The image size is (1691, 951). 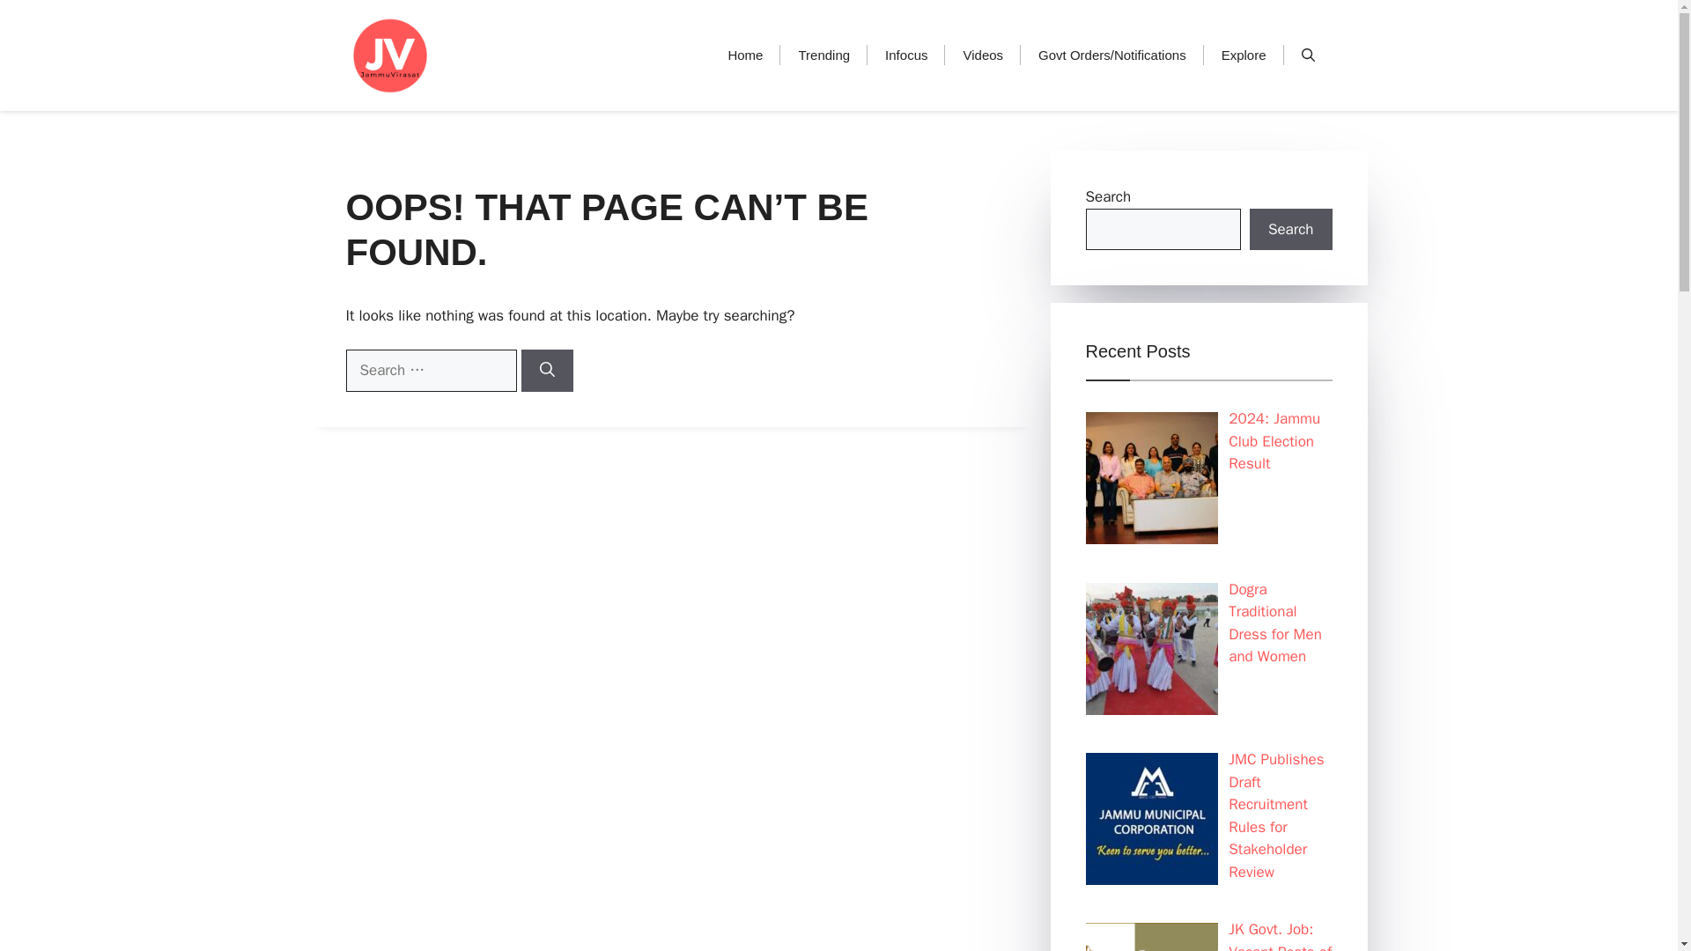 I want to click on Explore, so click(x=1244, y=55).